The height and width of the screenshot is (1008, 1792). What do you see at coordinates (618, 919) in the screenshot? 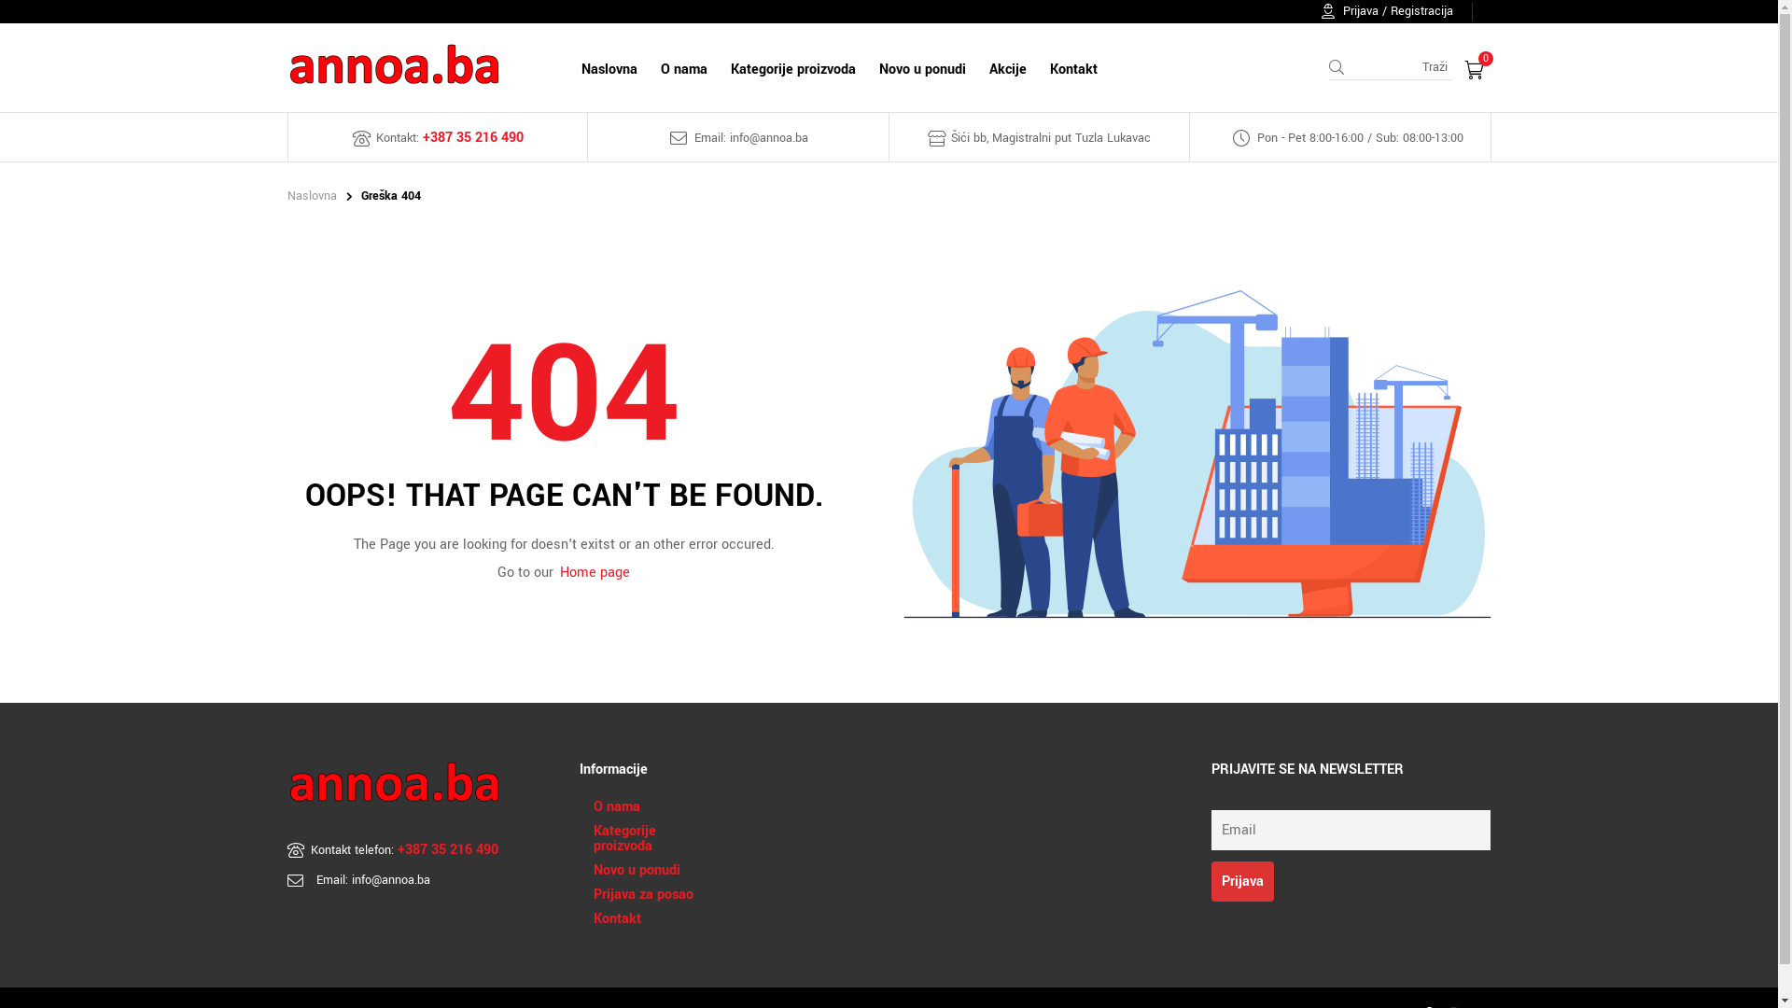
I see `Kontakt` at bounding box center [618, 919].